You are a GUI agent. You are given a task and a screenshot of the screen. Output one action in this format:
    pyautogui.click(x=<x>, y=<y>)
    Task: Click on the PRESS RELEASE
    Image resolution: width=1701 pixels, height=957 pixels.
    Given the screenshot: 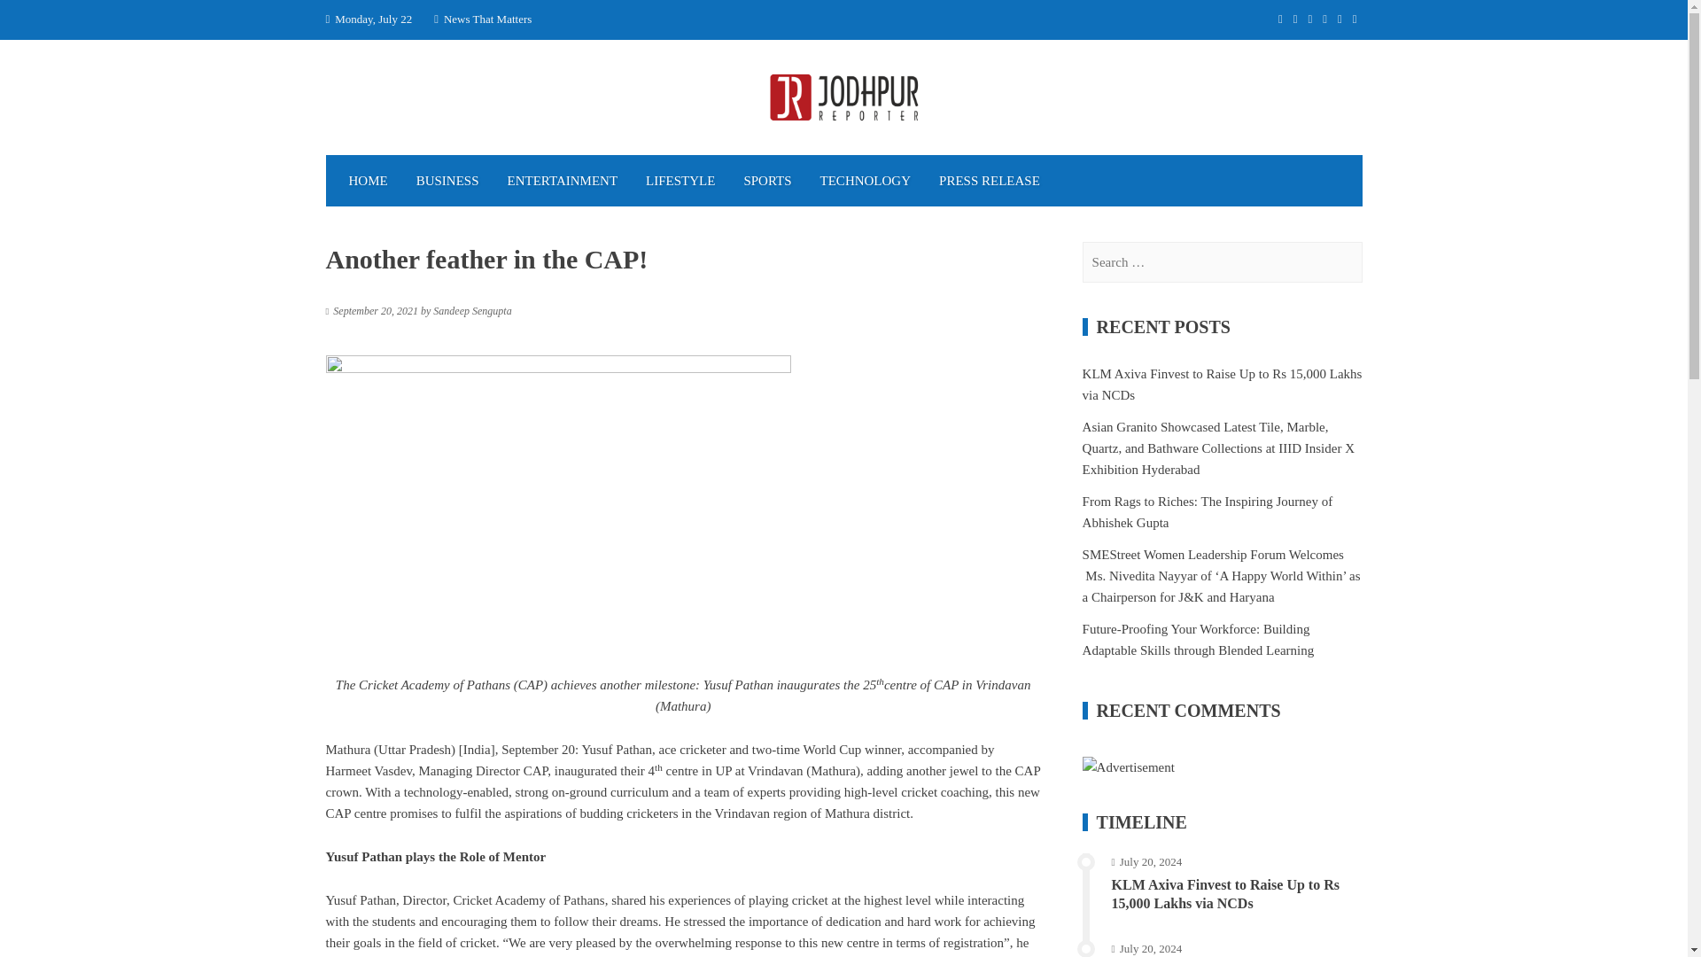 What is the action you would take?
    pyautogui.click(x=990, y=181)
    